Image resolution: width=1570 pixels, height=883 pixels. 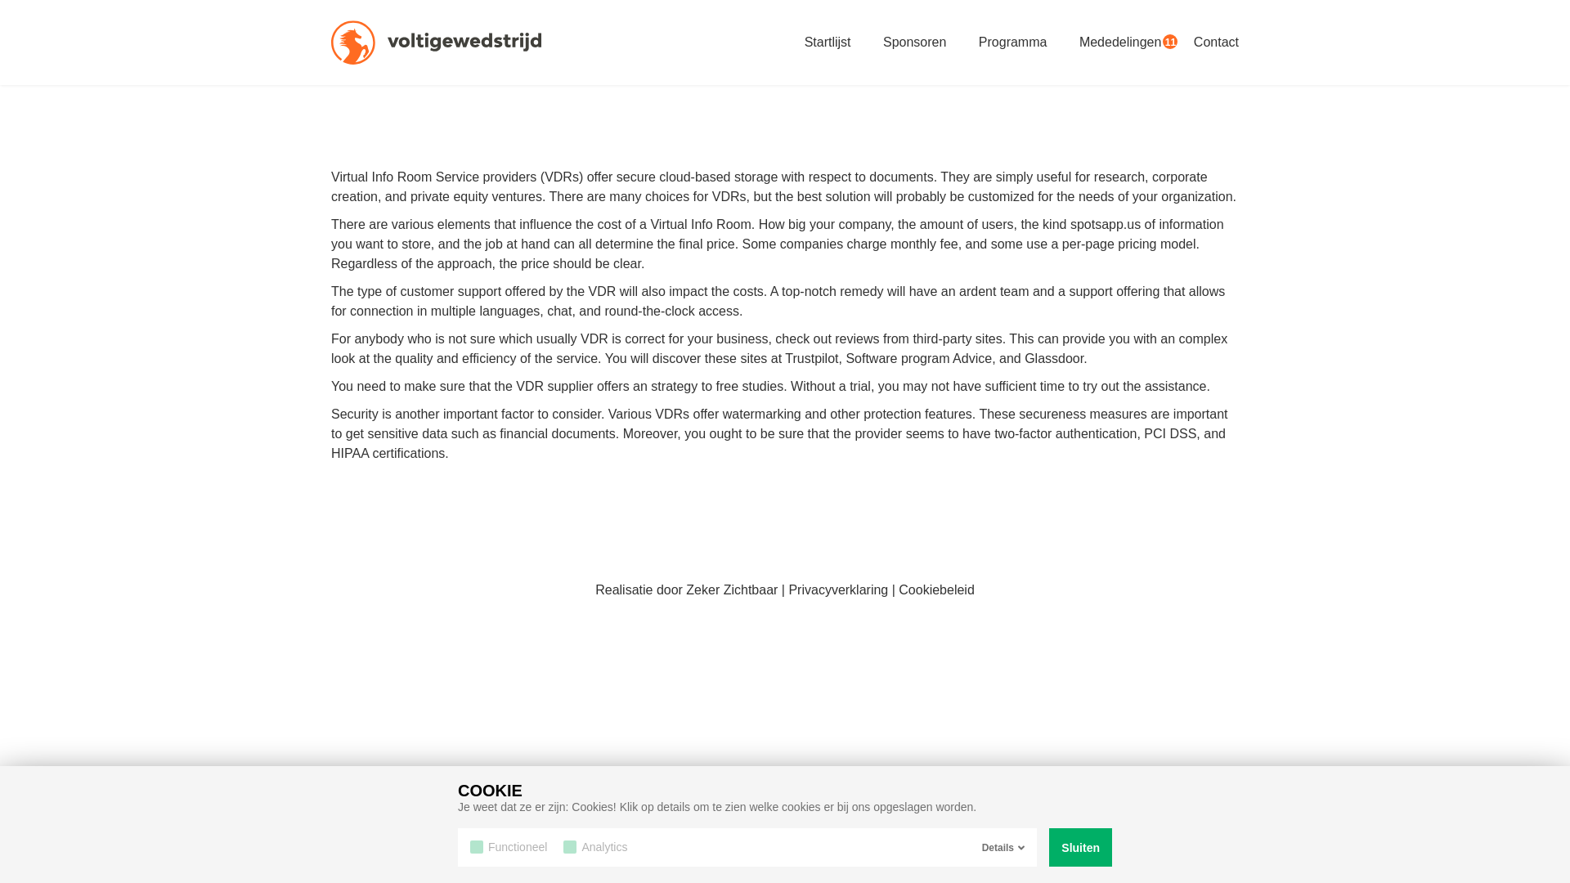 I want to click on Zeker Zichtbaar, so click(x=731, y=589).